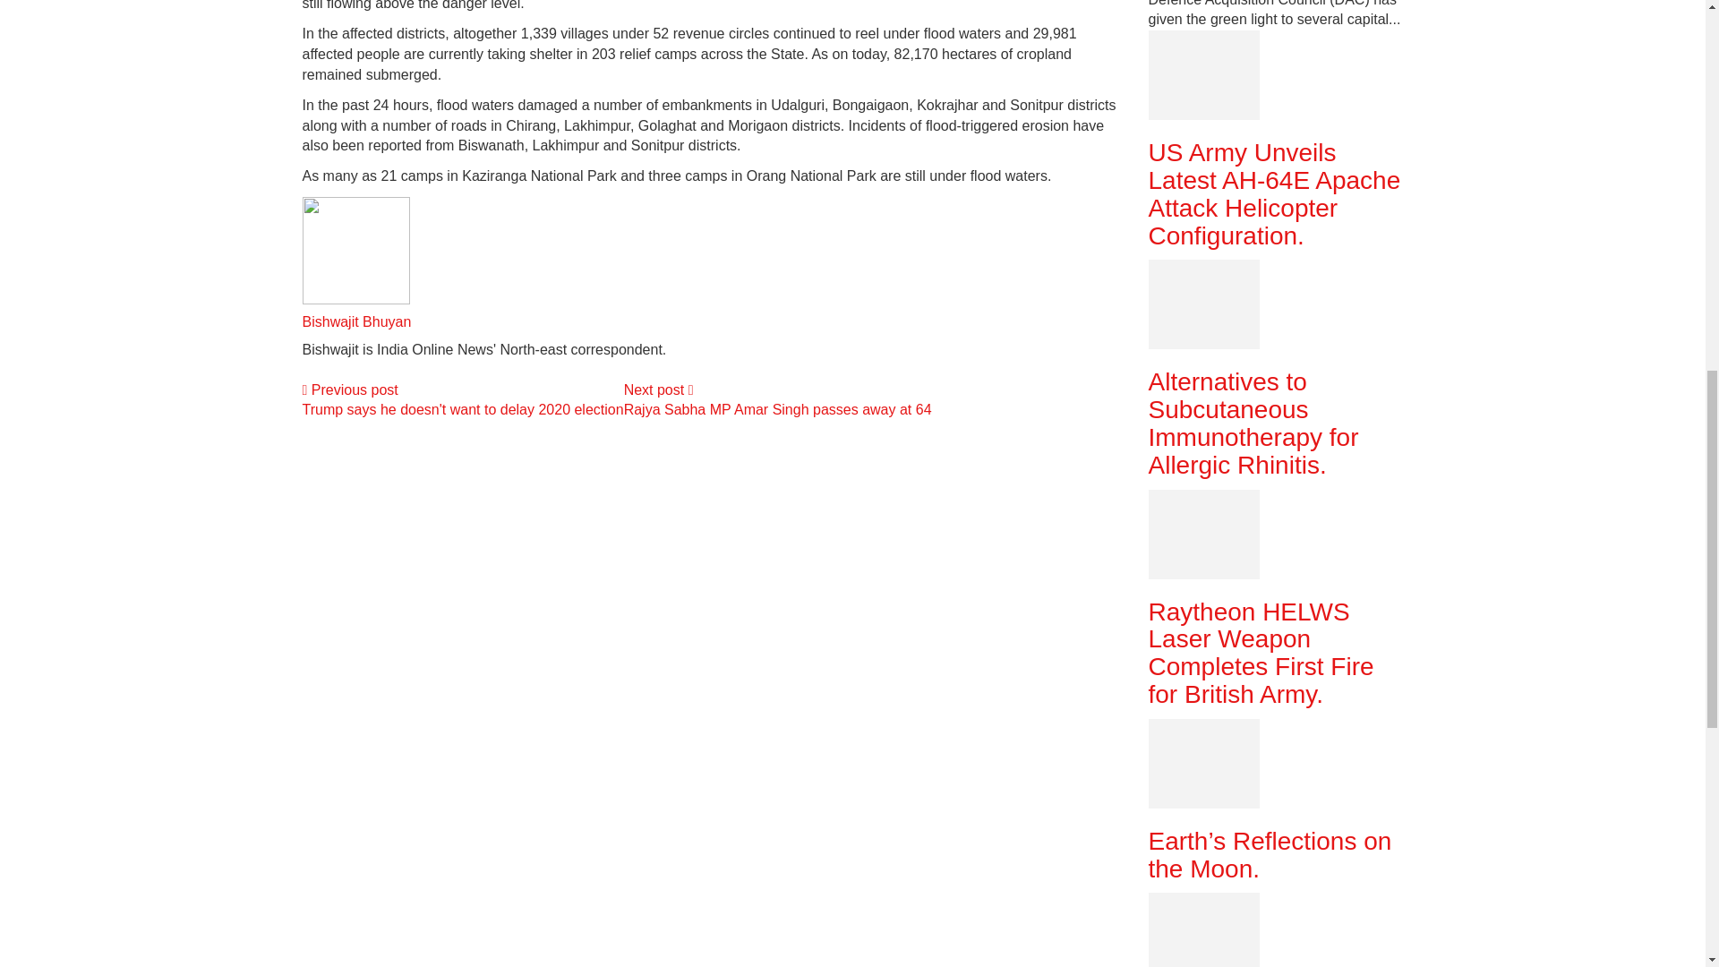  I want to click on Posts by Bishwajit Bhuyan, so click(356, 322).